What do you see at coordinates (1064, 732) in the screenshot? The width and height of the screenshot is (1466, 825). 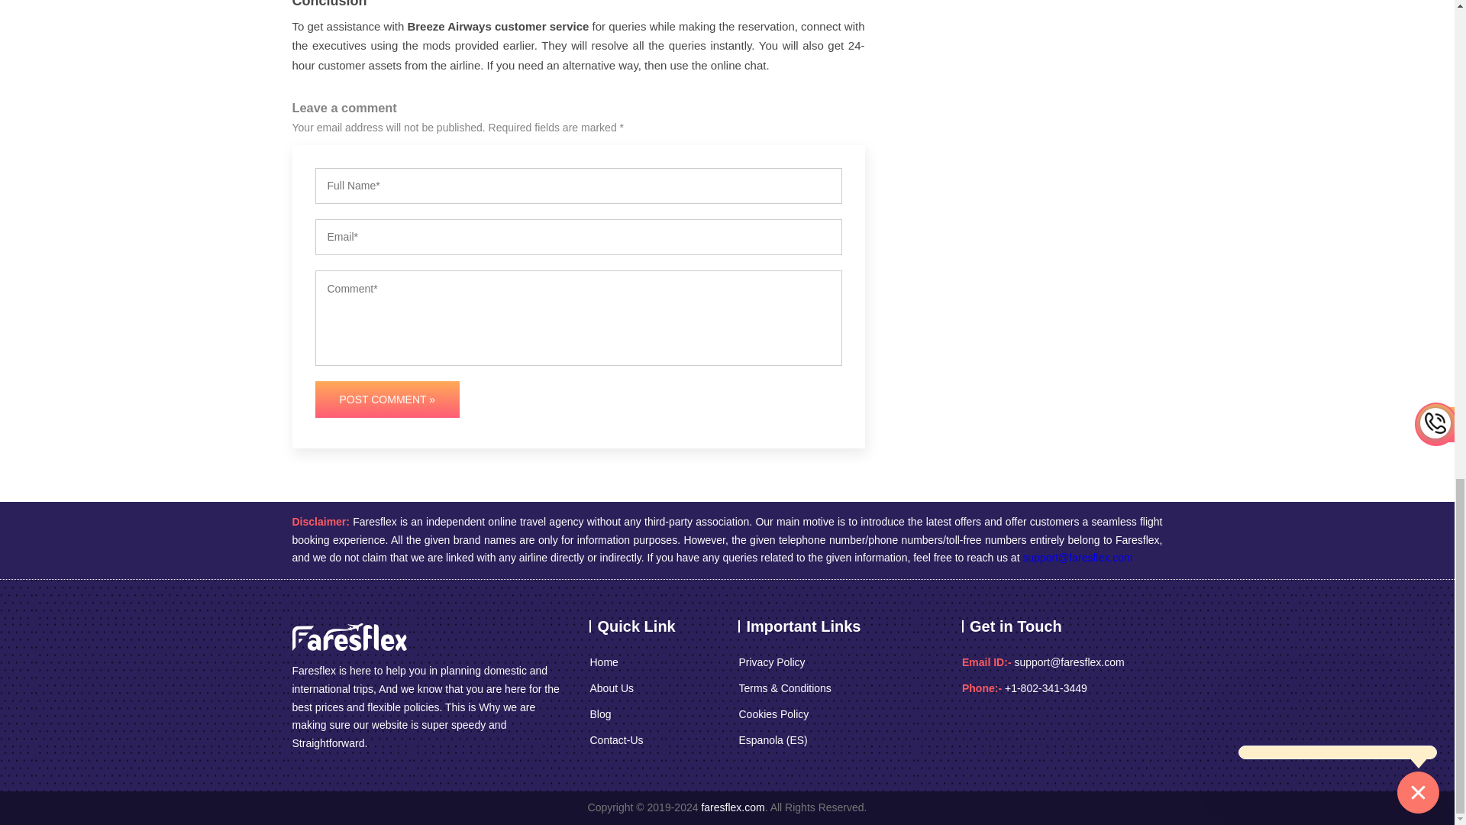 I see `Linkedin` at bounding box center [1064, 732].